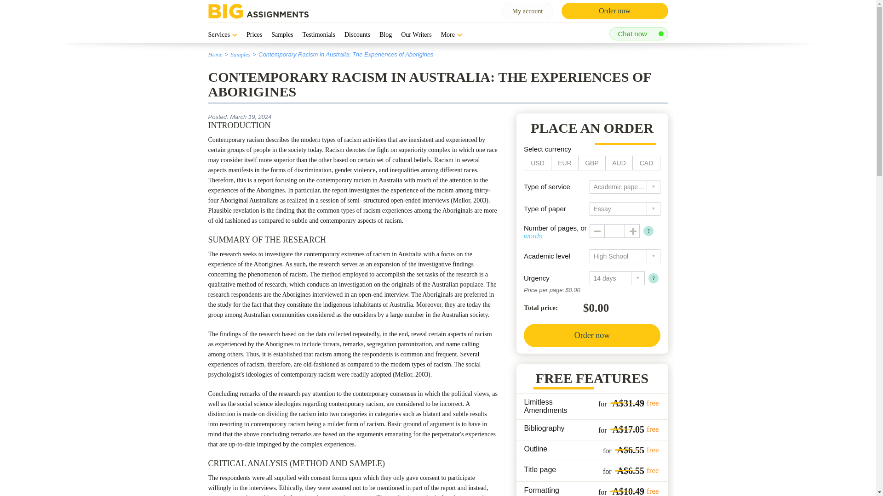 Image resolution: width=883 pixels, height=496 pixels. I want to click on words, so click(533, 236).